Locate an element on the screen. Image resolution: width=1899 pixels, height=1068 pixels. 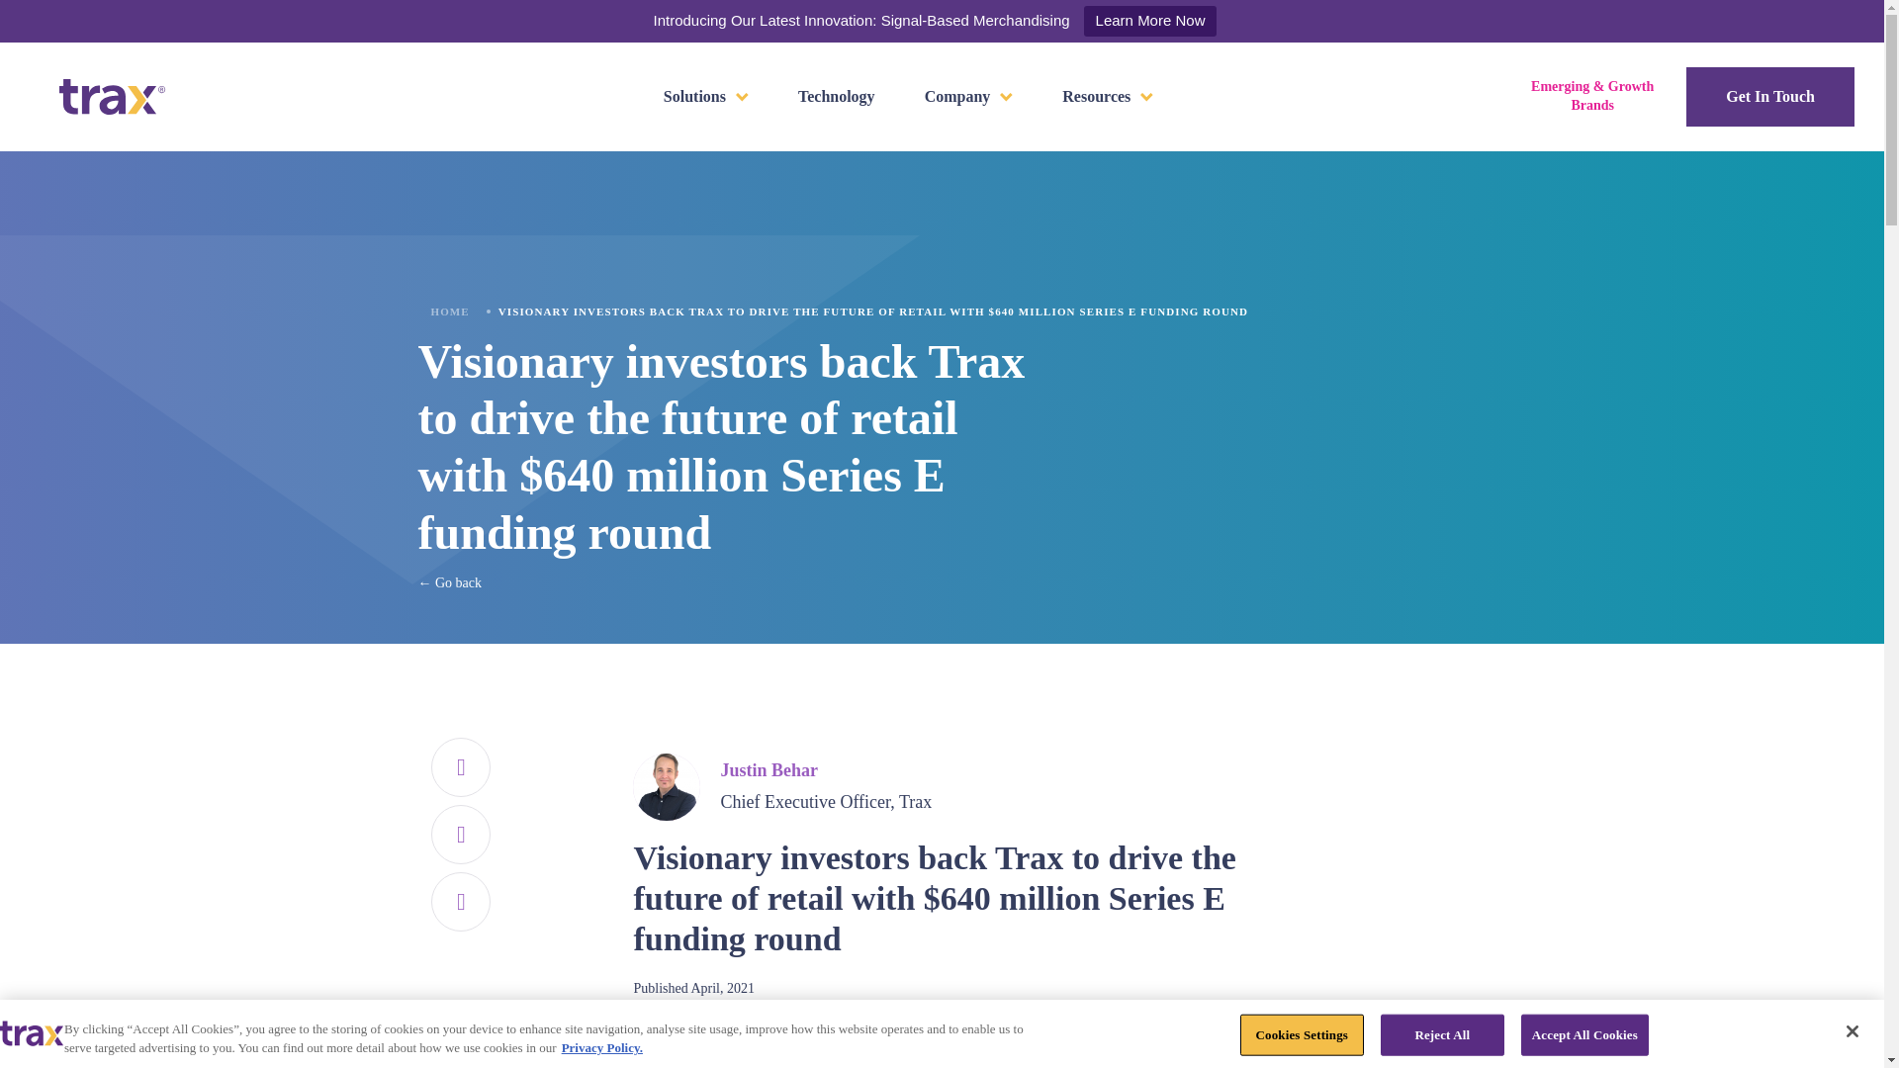
Technology is located at coordinates (837, 96).